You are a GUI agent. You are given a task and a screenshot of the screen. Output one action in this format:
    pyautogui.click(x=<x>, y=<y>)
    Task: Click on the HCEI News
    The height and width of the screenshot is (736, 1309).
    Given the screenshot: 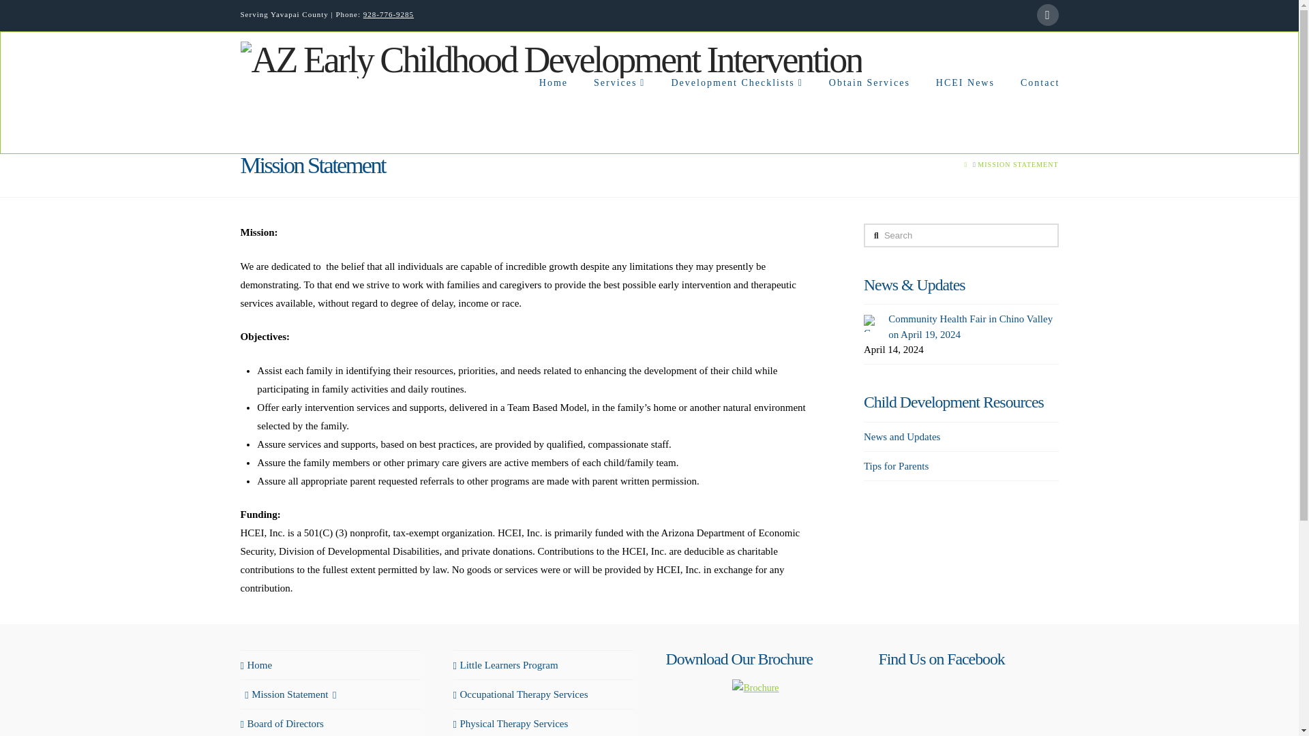 What is the action you would take?
    pyautogui.click(x=964, y=115)
    